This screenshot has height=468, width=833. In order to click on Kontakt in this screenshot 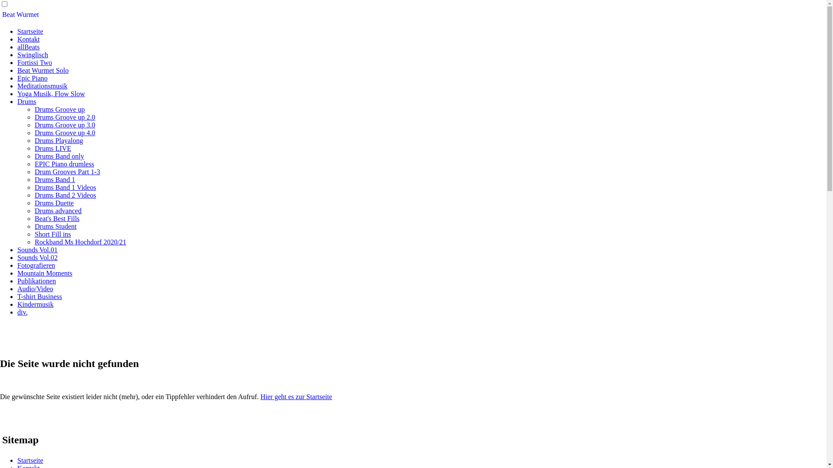, I will do `click(29, 39)`.